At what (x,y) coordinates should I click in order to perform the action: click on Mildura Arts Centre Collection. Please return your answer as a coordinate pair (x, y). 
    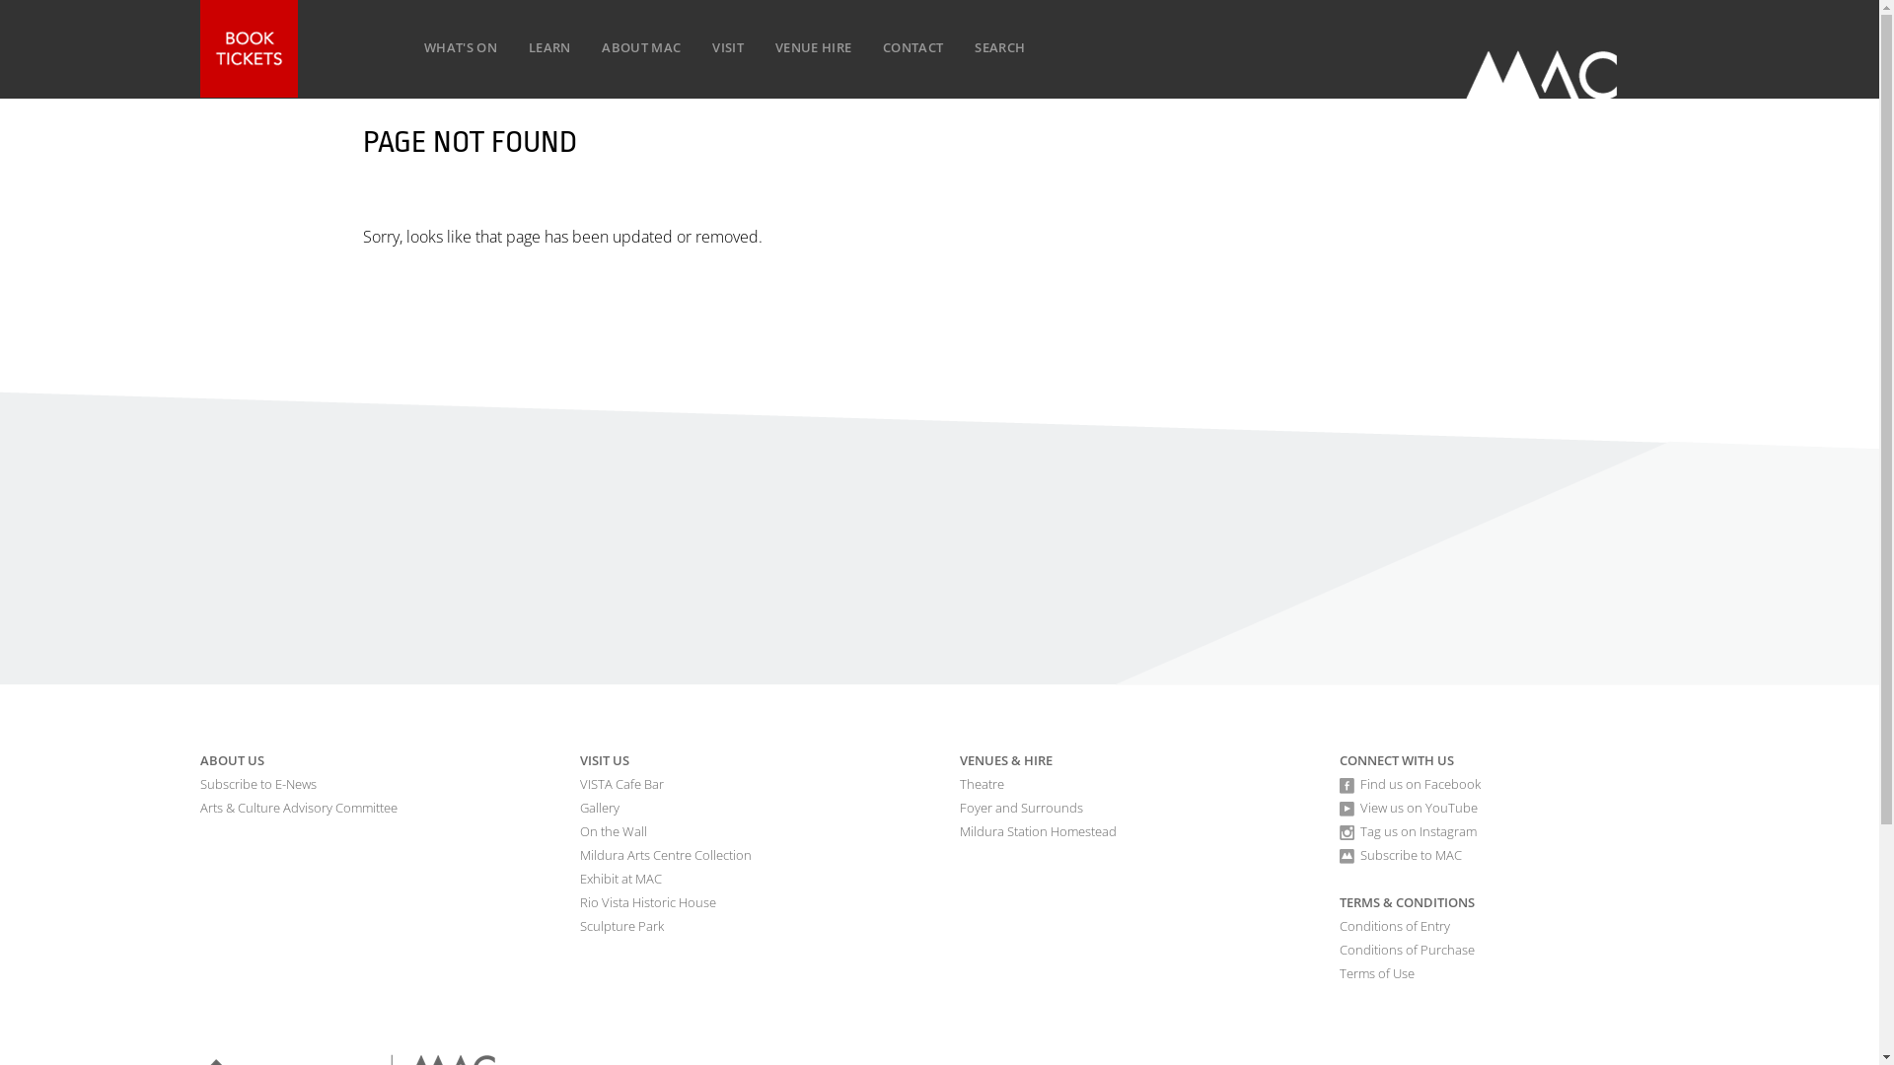
    Looking at the image, I should click on (666, 855).